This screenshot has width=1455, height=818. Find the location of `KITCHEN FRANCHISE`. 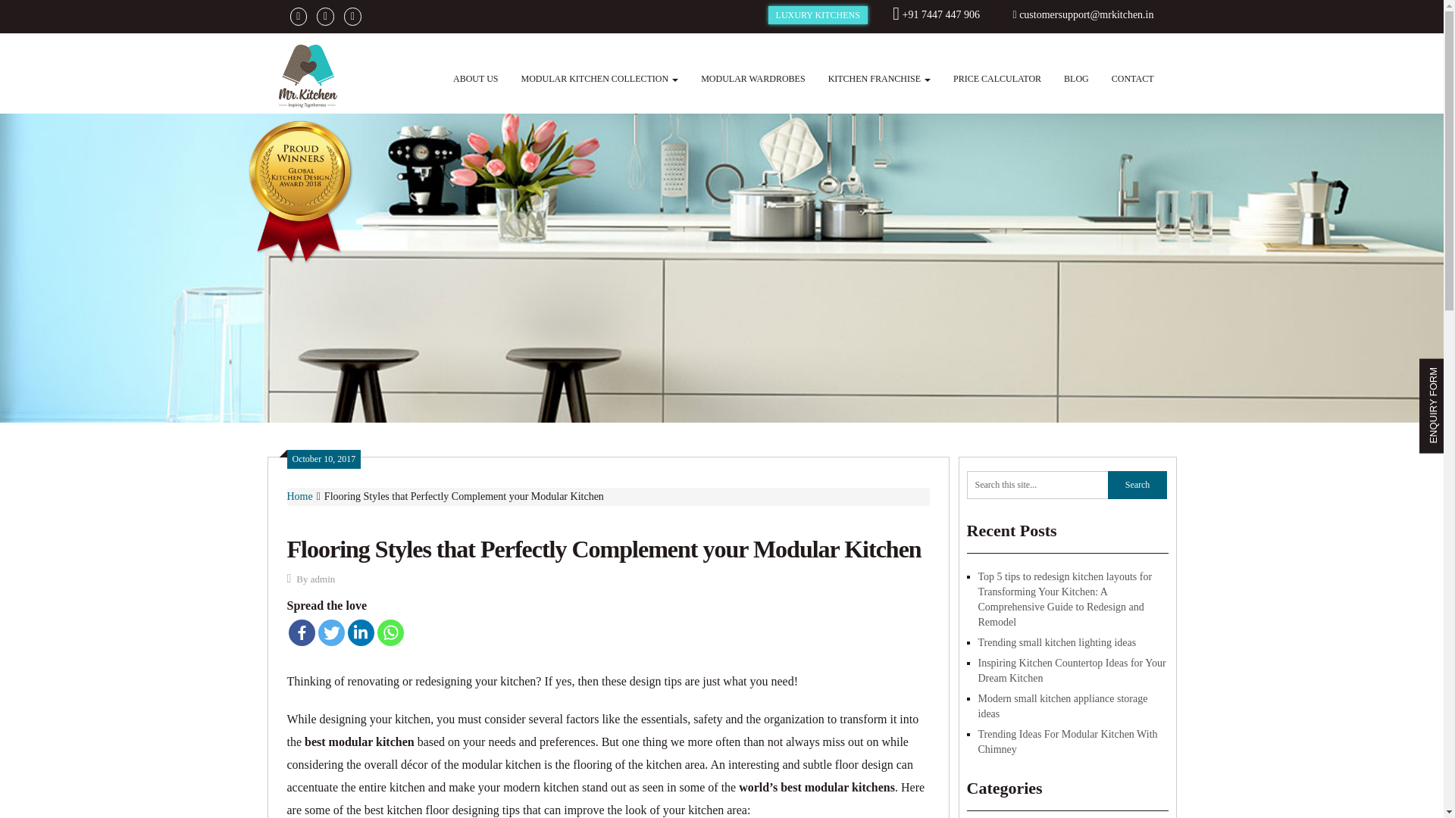

KITCHEN FRANCHISE is located at coordinates (879, 78).